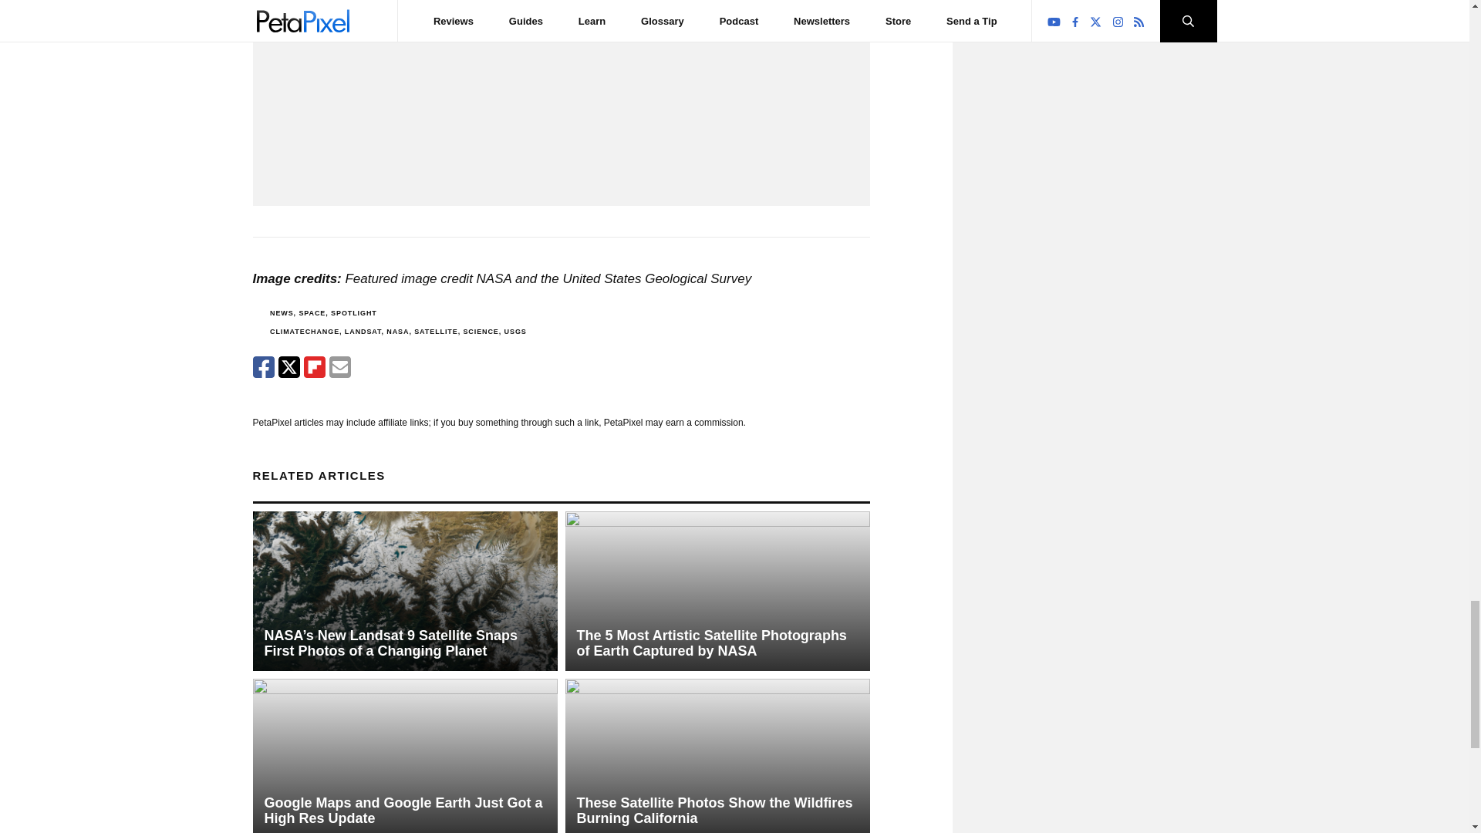 The width and height of the screenshot is (1481, 833). Describe the element at coordinates (288, 367) in the screenshot. I see `Share on X` at that location.